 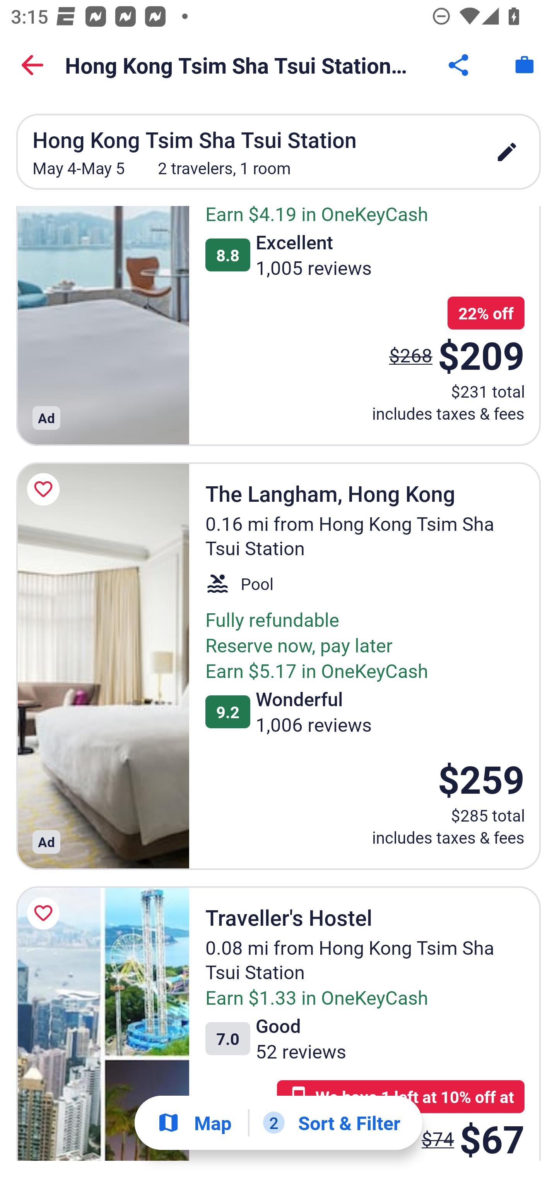 I want to click on The Langham, Hong Kong, so click(x=103, y=666).